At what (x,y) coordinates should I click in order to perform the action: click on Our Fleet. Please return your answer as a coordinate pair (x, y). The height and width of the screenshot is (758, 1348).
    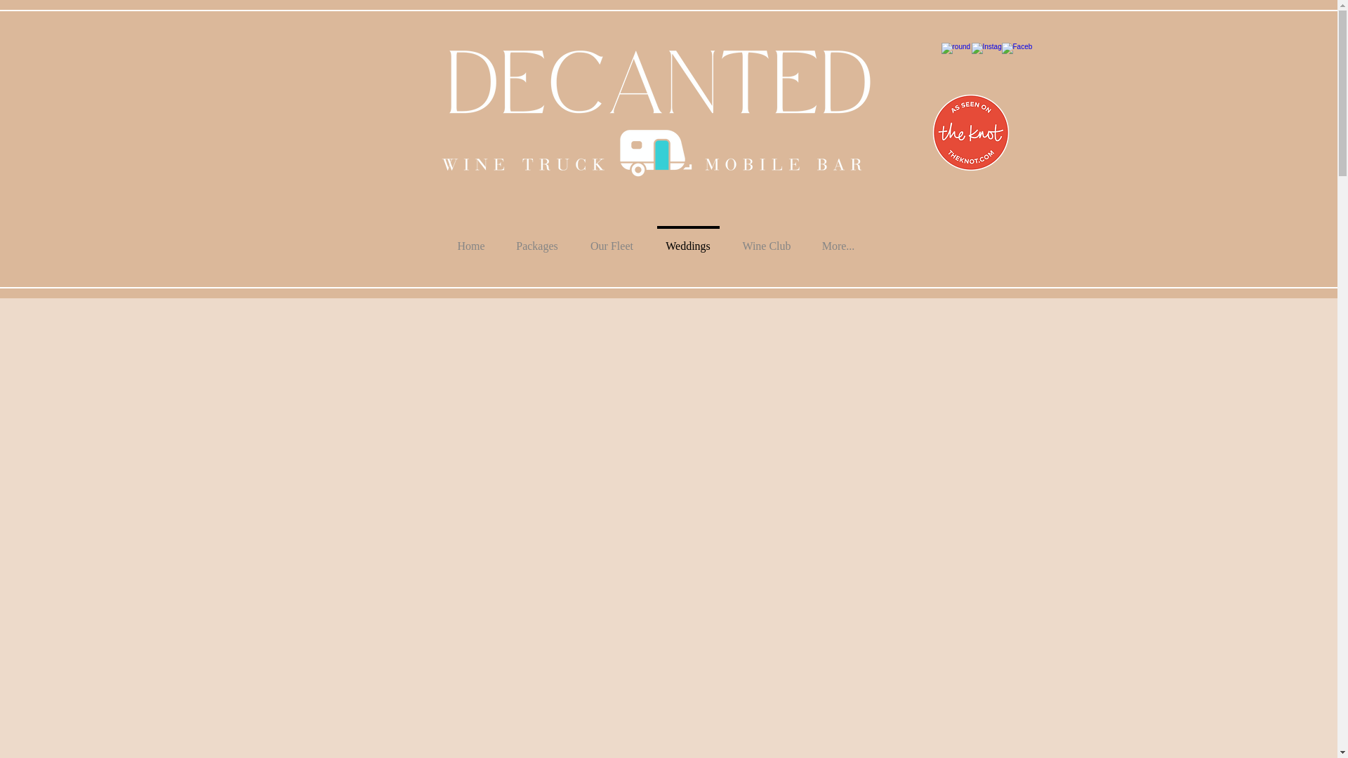
    Looking at the image, I should click on (612, 239).